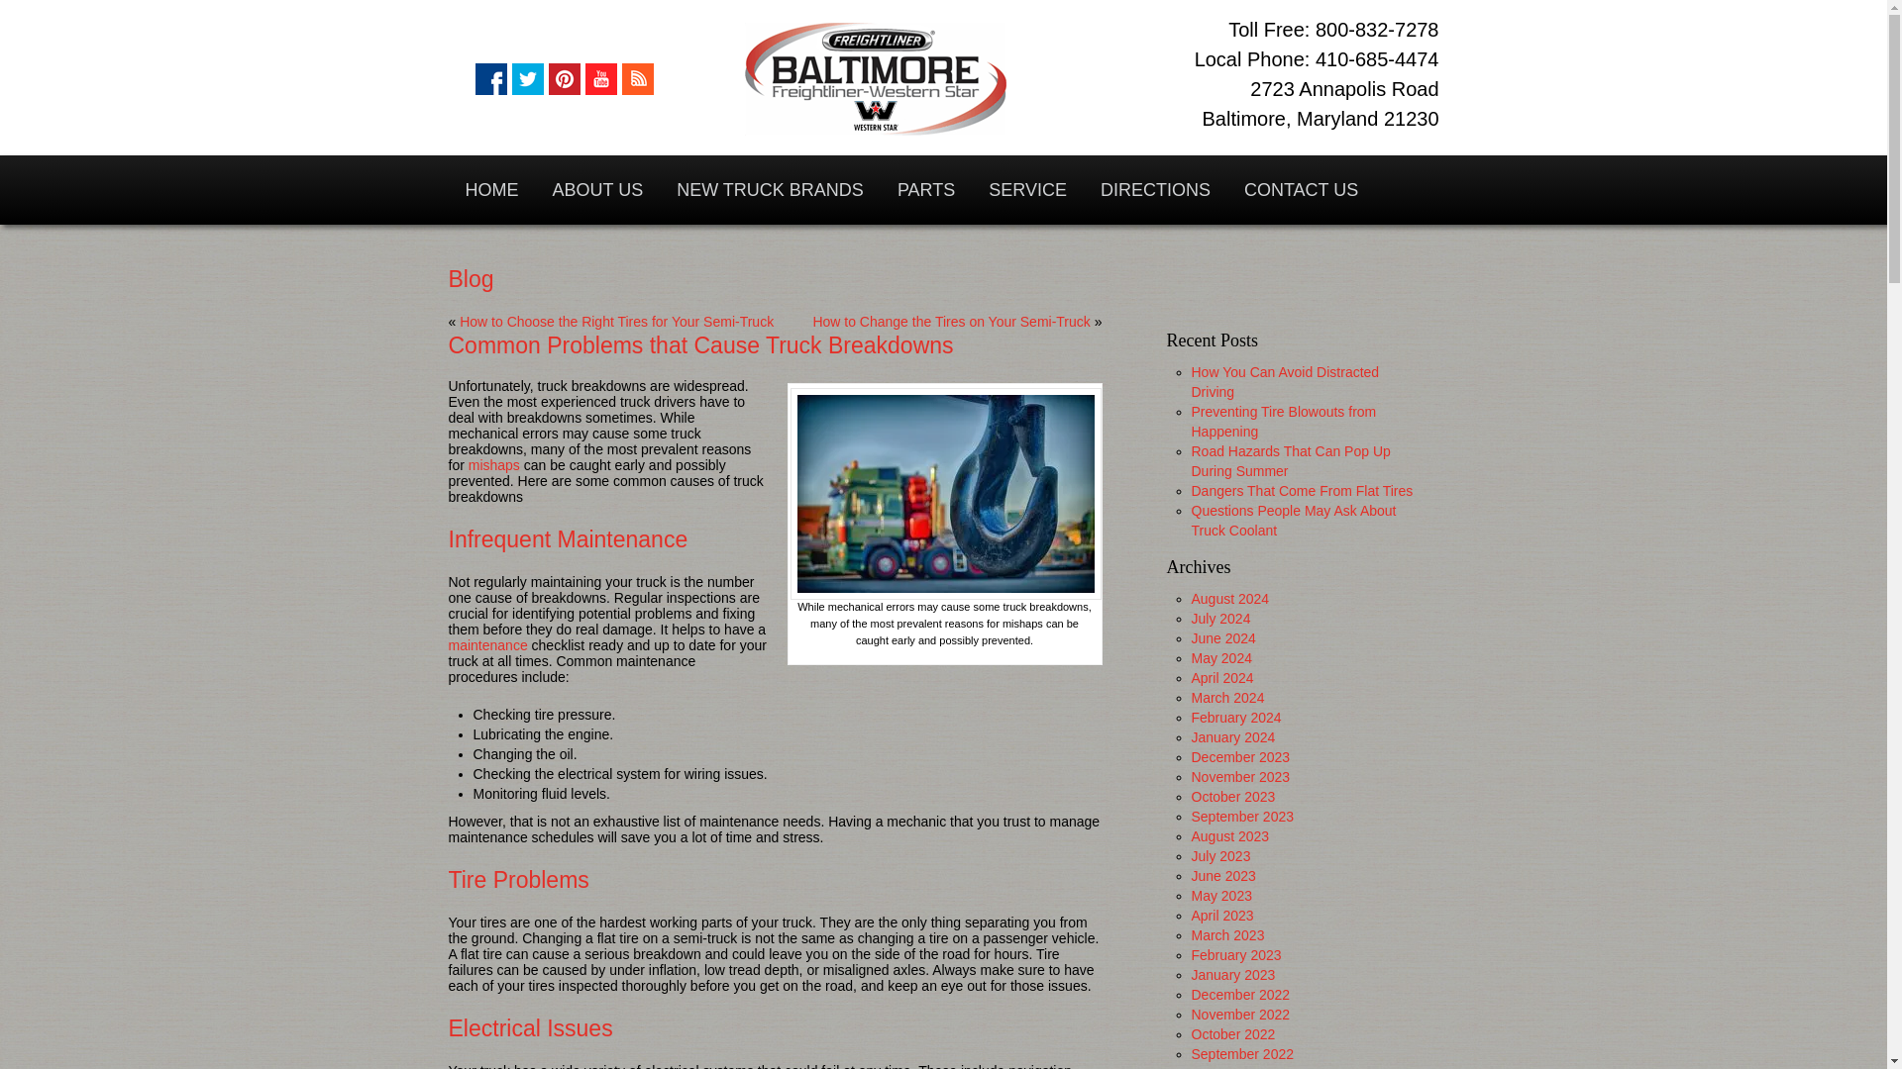 The image size is (1902, 1069). What do you see at coordinates (925, 189) in the screenshot?
I see `PARTS` at bounding box center [925, 189].